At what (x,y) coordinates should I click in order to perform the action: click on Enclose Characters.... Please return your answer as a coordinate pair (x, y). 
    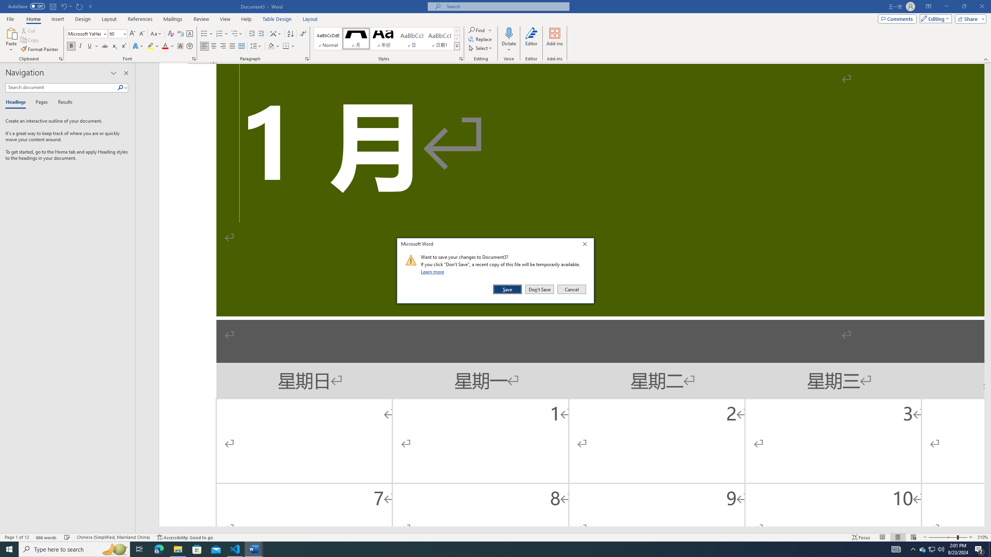
    Looking at the image, I should click on (932, 549).